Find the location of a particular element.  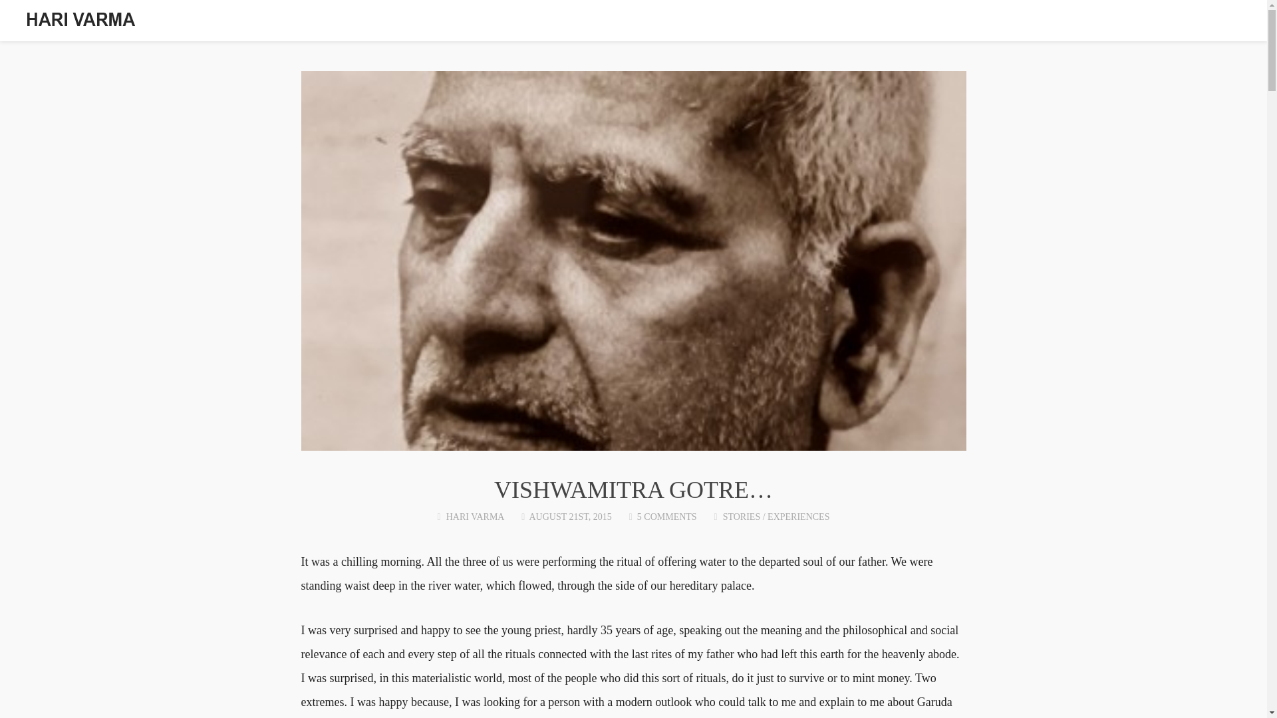

AUGUST 21ST, 2015 is located at coordinates (569, 517).